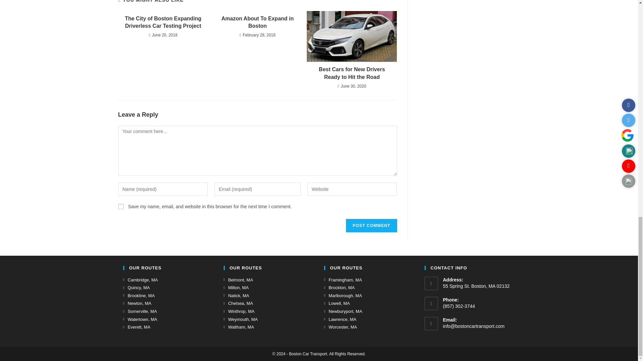 This screenshot has height=361, width=643. I want to click on Post Comment, so click(371, 225).